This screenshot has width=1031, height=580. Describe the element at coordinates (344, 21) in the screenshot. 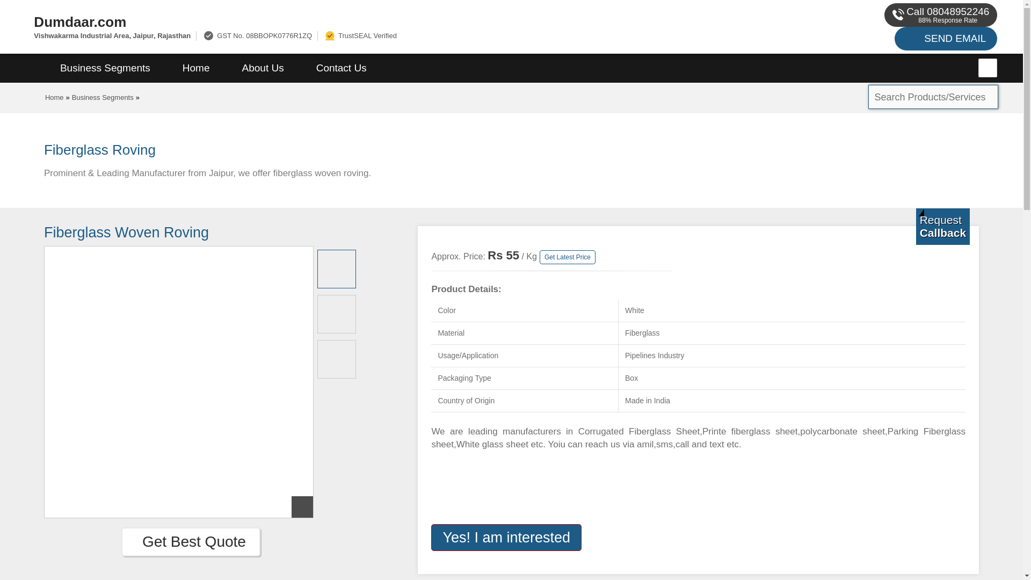

I see `Dumdaar.com` at that location.